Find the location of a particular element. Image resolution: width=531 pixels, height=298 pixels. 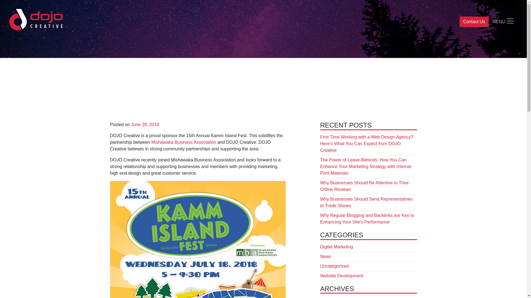

June 28, 2018 is located at coordinates (145, 124).